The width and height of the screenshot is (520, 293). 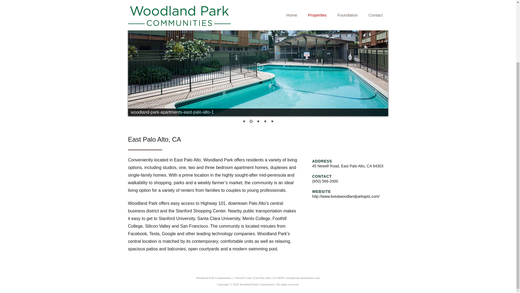 What do you see at coordinates (244, 122) in the screenshot?
I see `1` at bounding box center [244, 122].